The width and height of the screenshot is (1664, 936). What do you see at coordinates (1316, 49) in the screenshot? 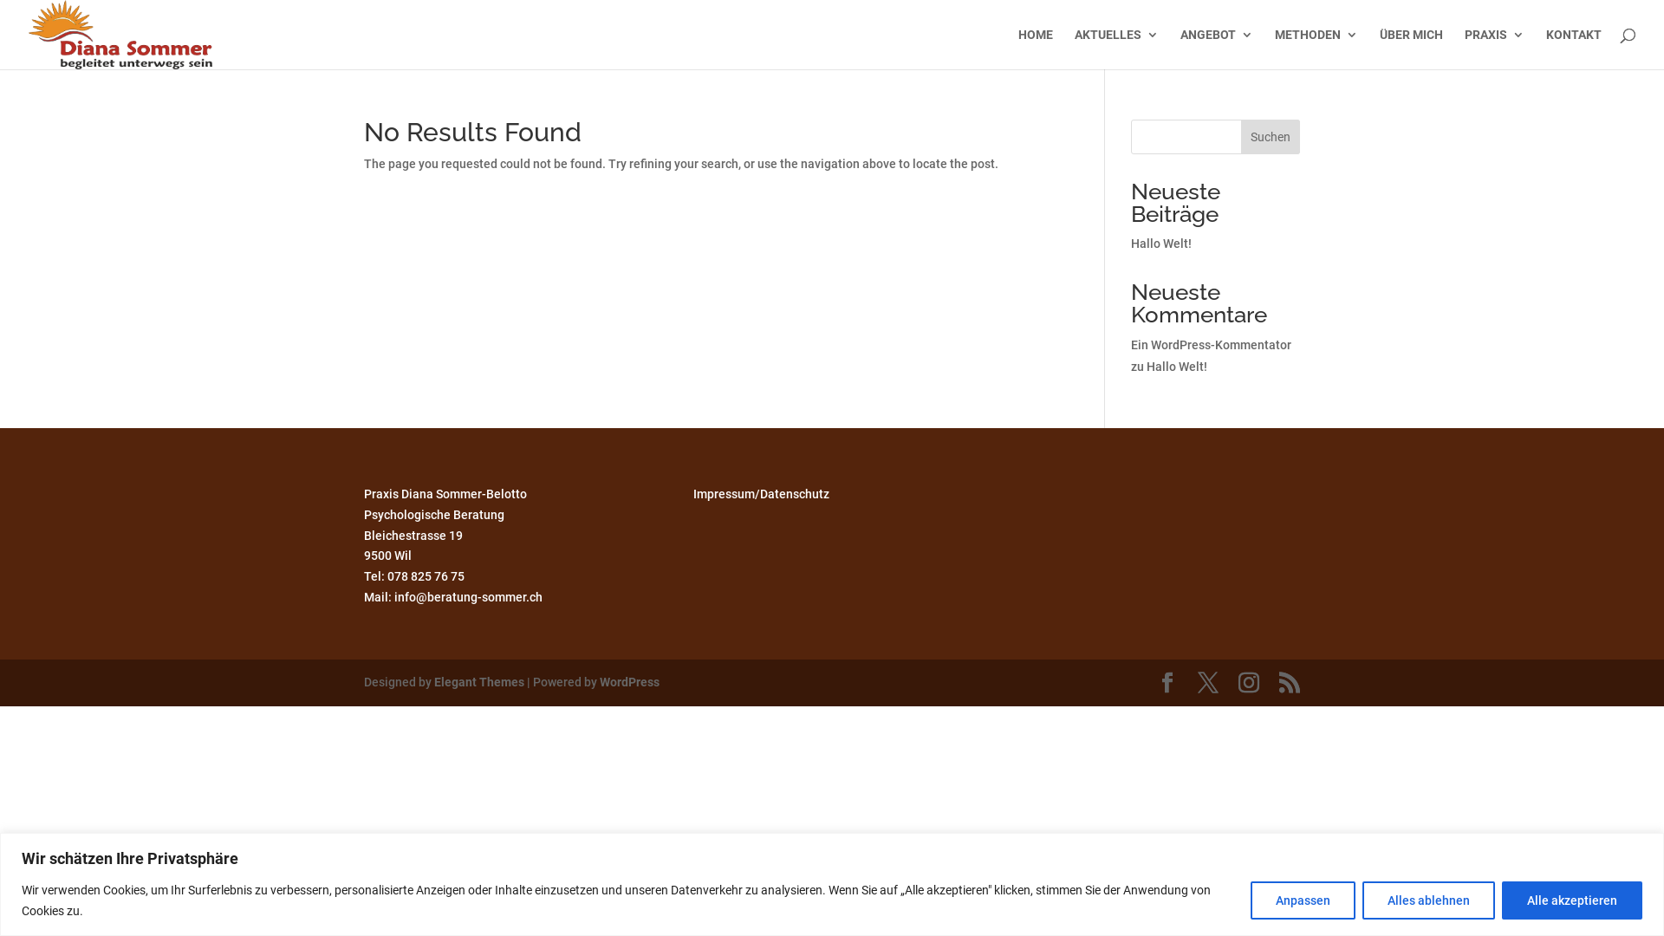
I see `METHODEN` at bounding box center [1316, 49].